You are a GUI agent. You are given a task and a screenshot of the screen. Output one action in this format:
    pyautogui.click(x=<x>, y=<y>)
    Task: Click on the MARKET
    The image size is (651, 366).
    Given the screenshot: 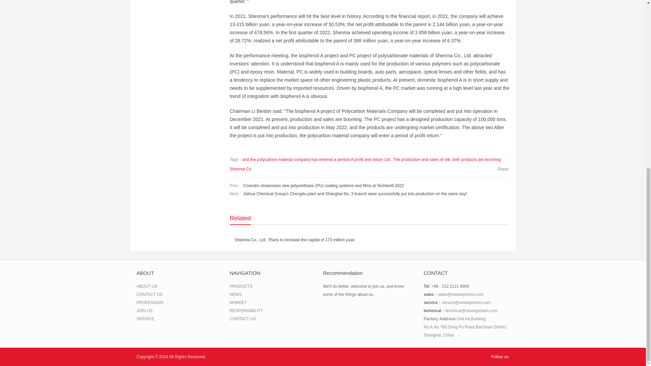 What is the action you would take?
    pyautogui.click(x=238, y=302)
    